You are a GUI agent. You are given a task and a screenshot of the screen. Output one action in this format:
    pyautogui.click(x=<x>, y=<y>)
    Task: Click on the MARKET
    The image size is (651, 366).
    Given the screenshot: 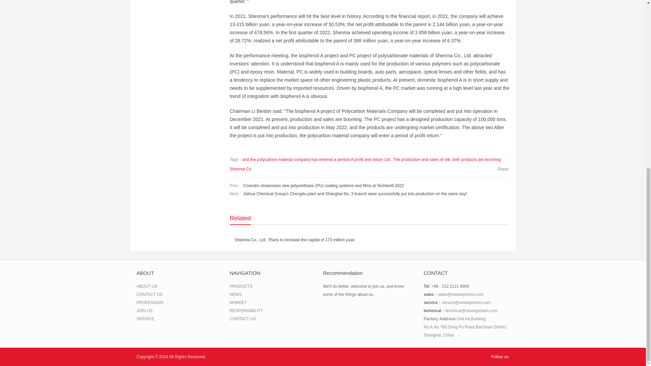 What is the action you would take?
    pyautogui.click(x=238, y=302)
    